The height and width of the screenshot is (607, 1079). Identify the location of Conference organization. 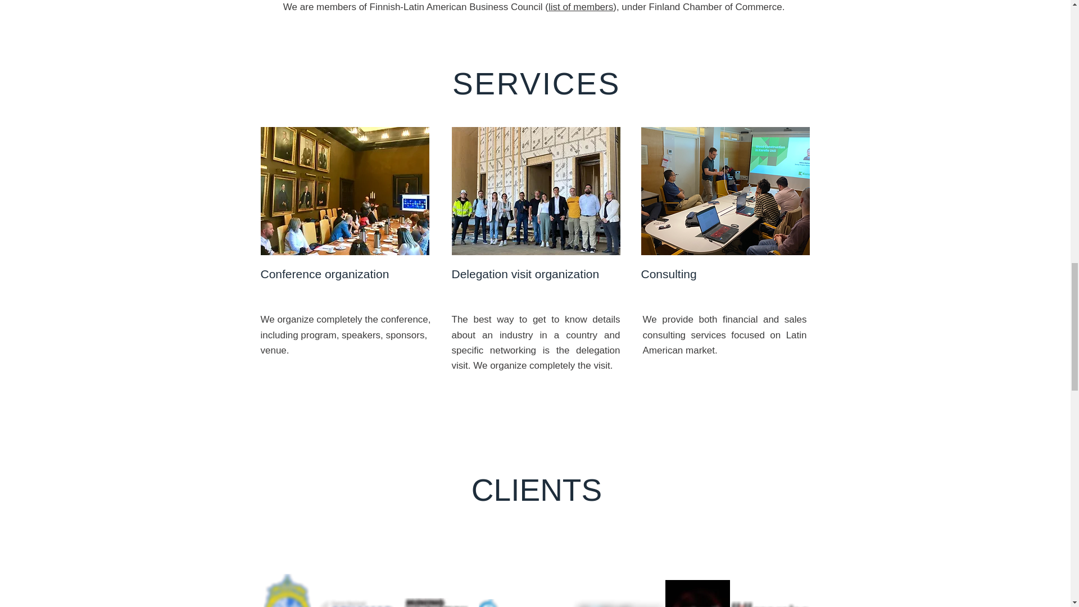
(325, 274).